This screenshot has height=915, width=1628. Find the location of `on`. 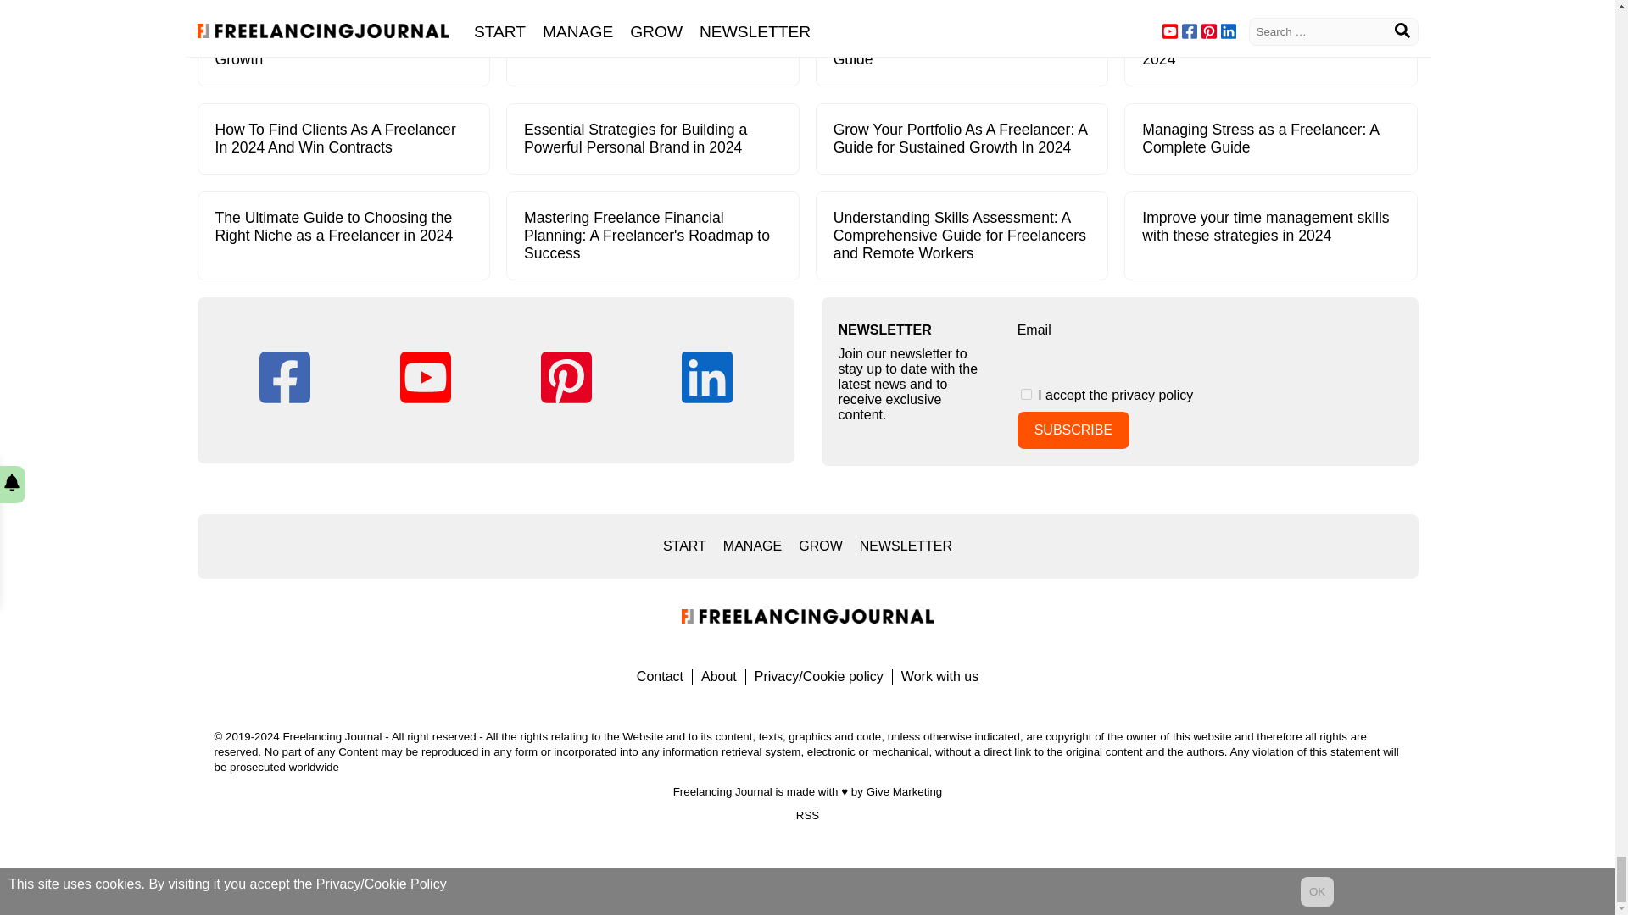

on is located at coordinates (1026, 394).